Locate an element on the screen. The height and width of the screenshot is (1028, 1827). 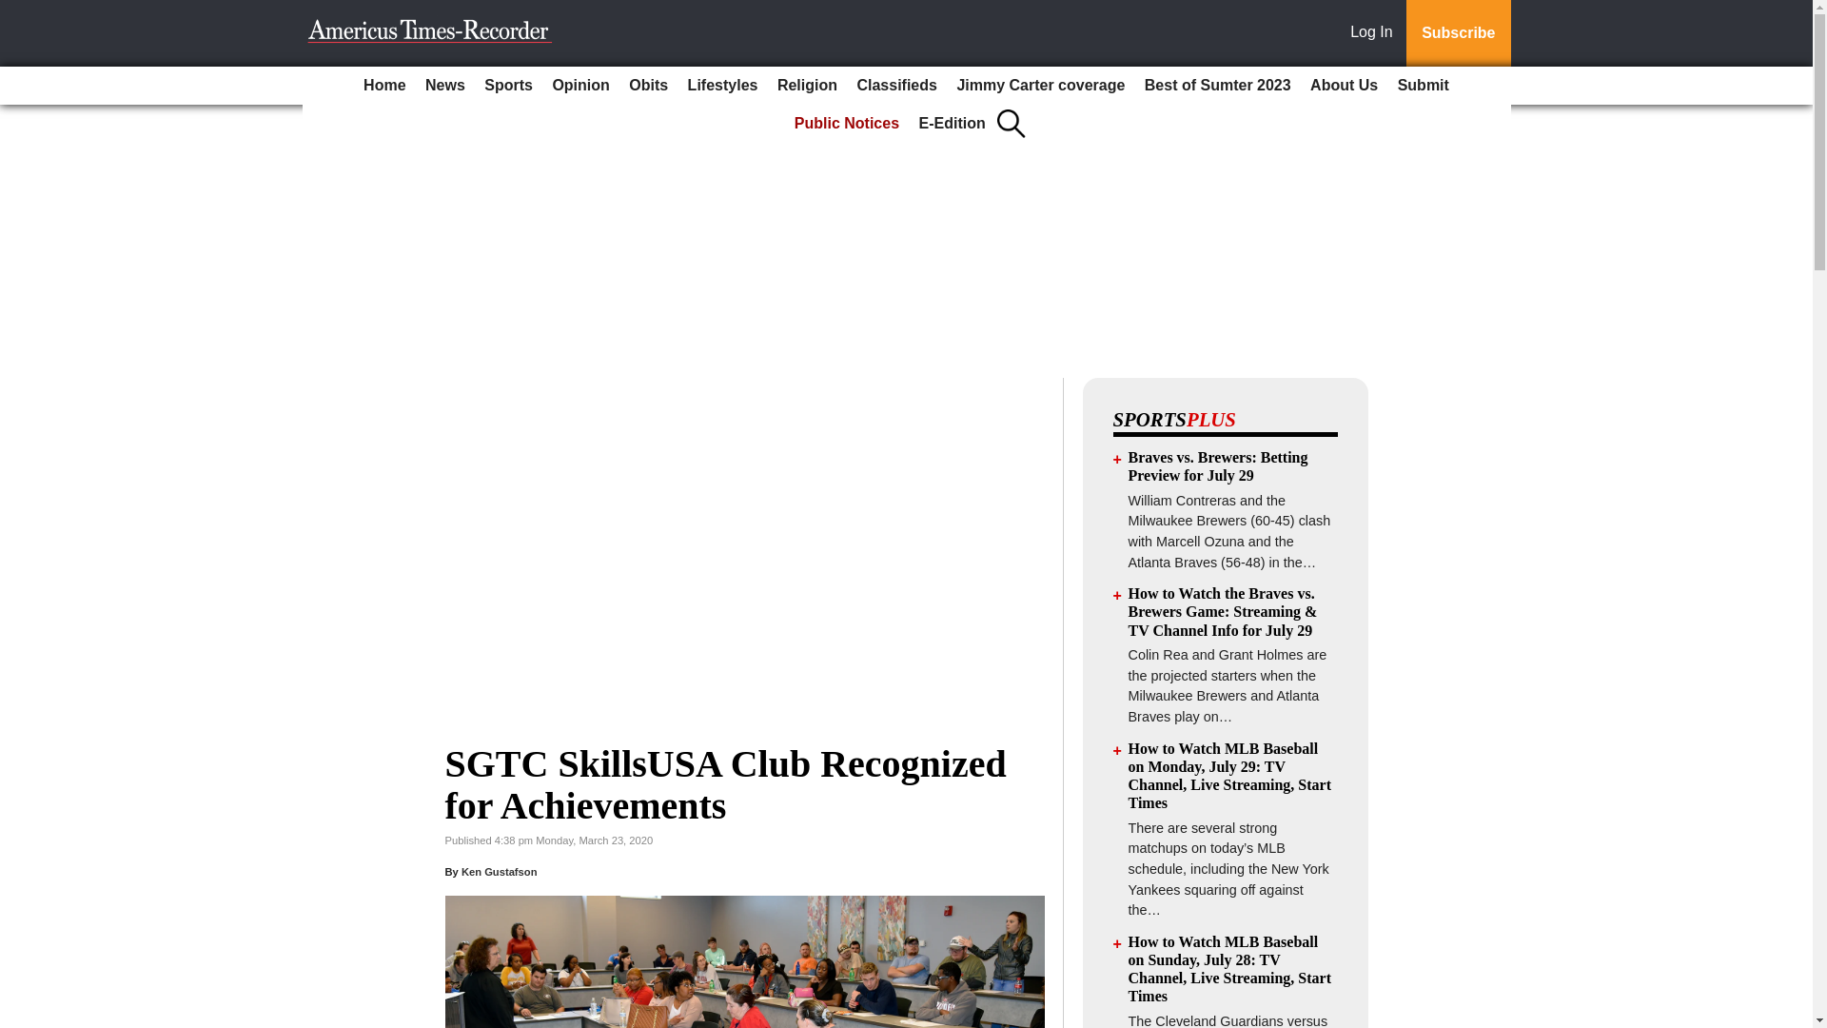
E-Edition is located at coordinates (953, 124).